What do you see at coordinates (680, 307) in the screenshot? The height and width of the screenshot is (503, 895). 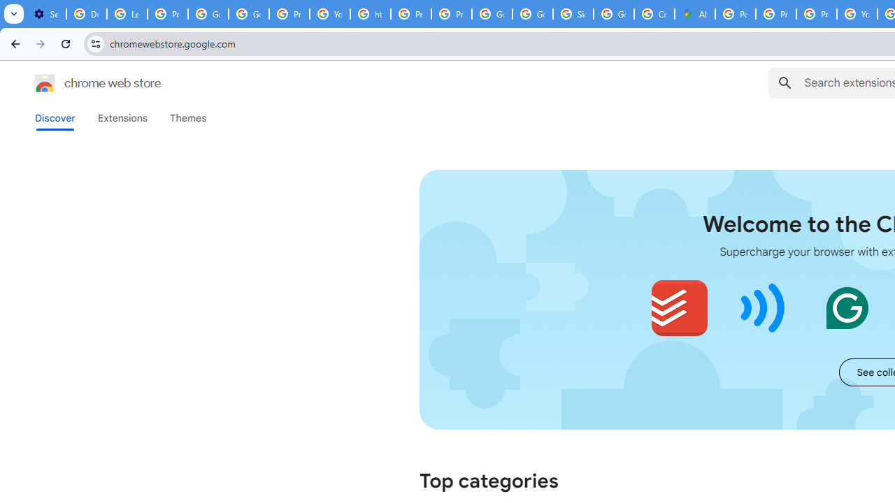 I see `Todoist for Chrome` at bounding box center [680, 307].